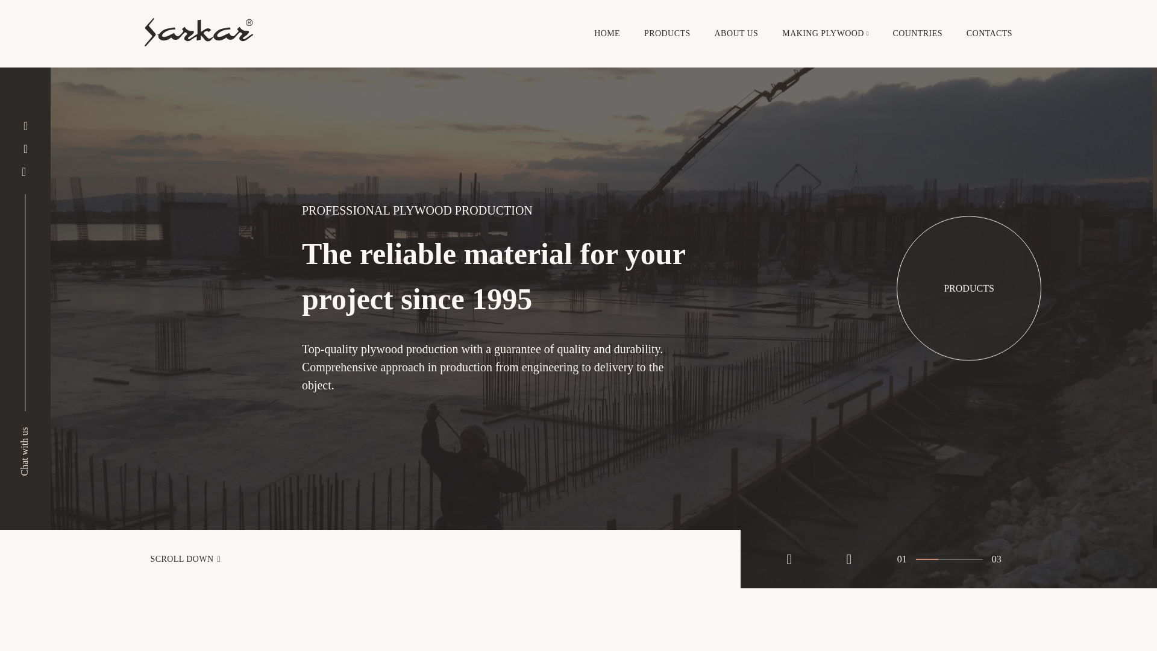 The image size is (1157, 651). What do you see at coordinates (668, 33) in the screenshot?
I see `PRODUCTS` at bounding box center [668, 33].